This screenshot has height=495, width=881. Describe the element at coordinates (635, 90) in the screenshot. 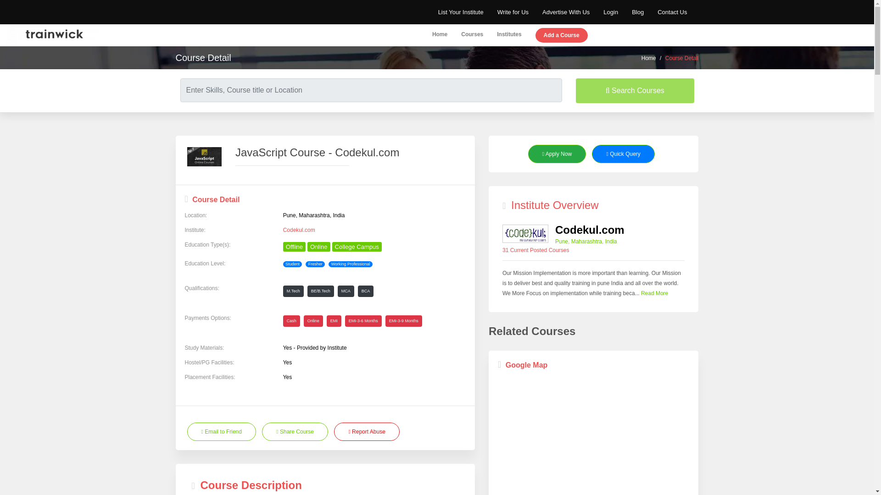

I see `Search Courses` at that location.